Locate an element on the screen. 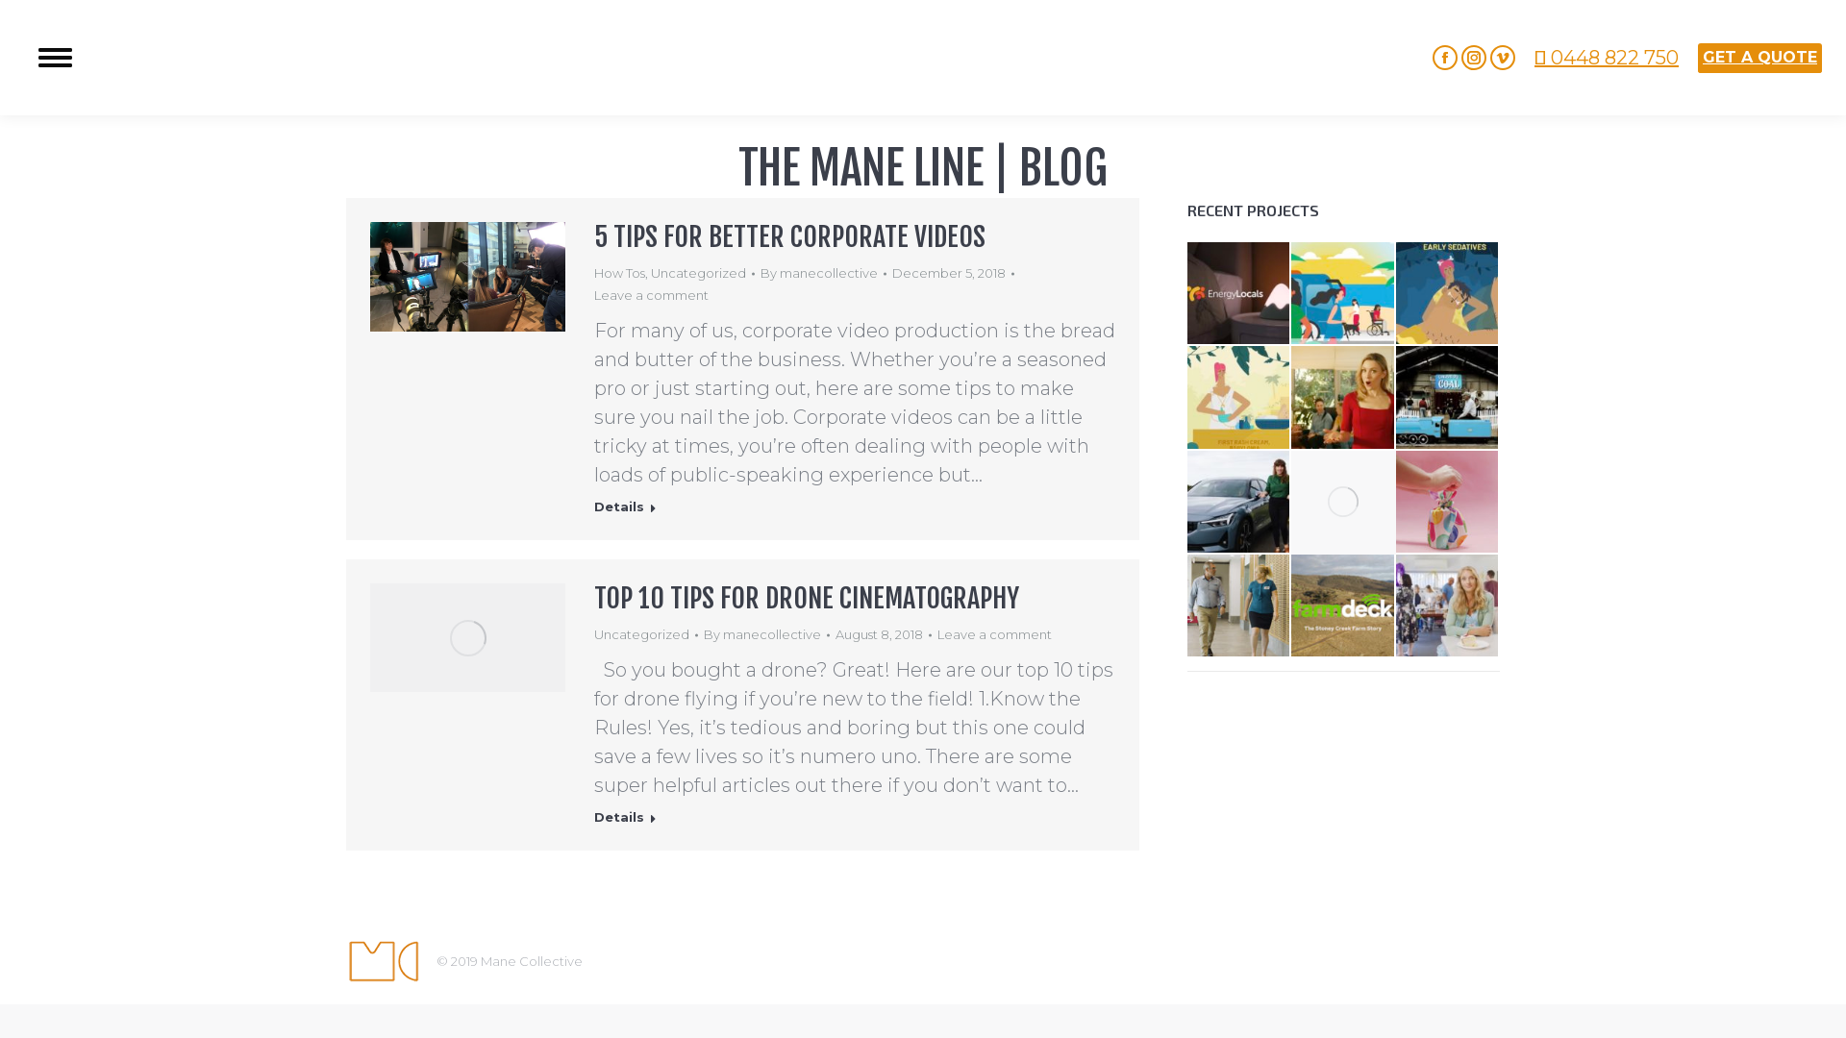  GET A QUOTE is located at coordinates (1759, 58).